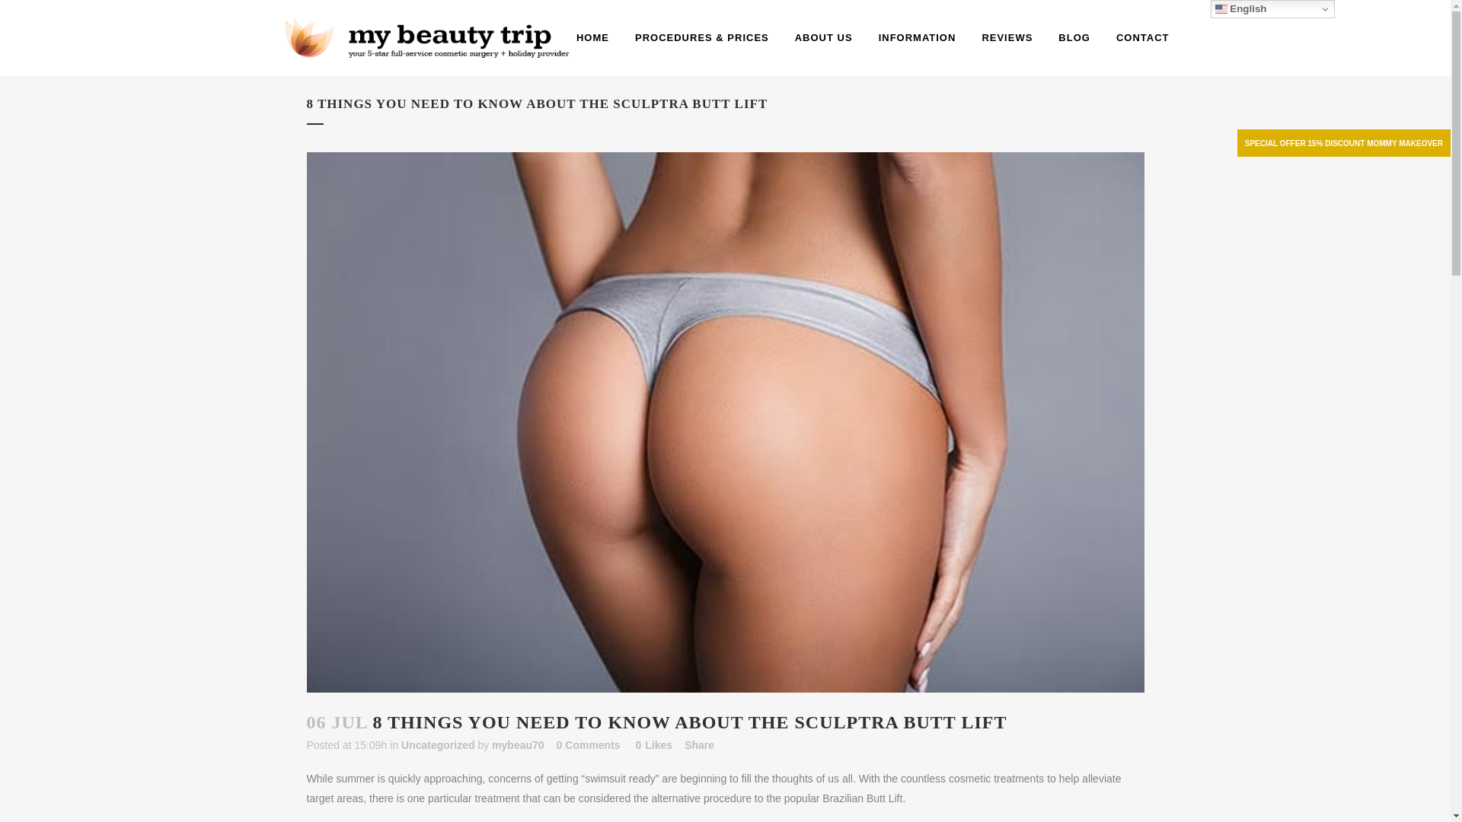 The image size is (1462, 822). Describe the element at coordinates (654, 745) in the screenshot. I see `Like this` at that location.